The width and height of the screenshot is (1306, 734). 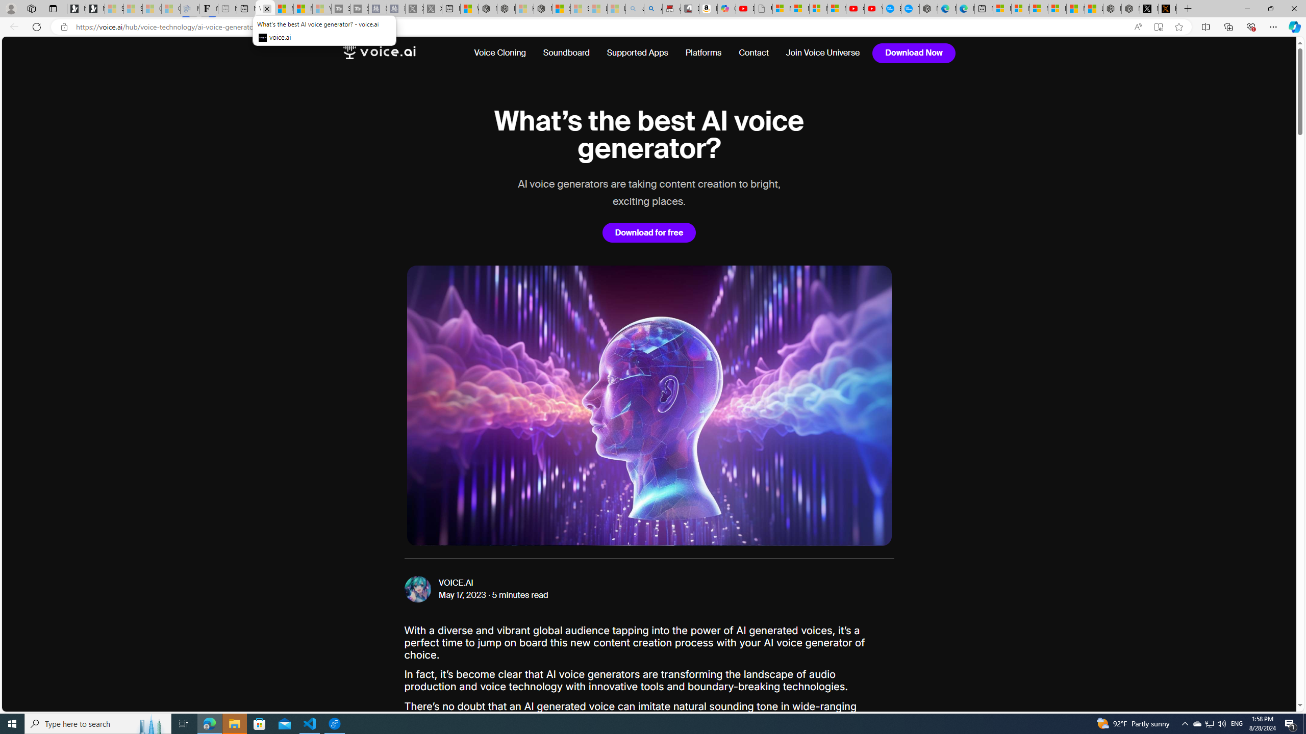 I want to click on The most popular Google 'how to' searches, so click(x=910, y=9).